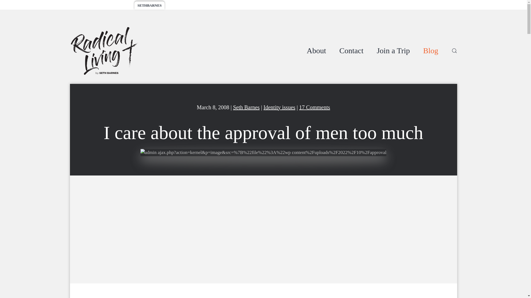 The height and width of the screenshot is (298, 531). Describe the element at coordinates (86, 6) in the screenshot. I see `ADVENTURES` at that location.